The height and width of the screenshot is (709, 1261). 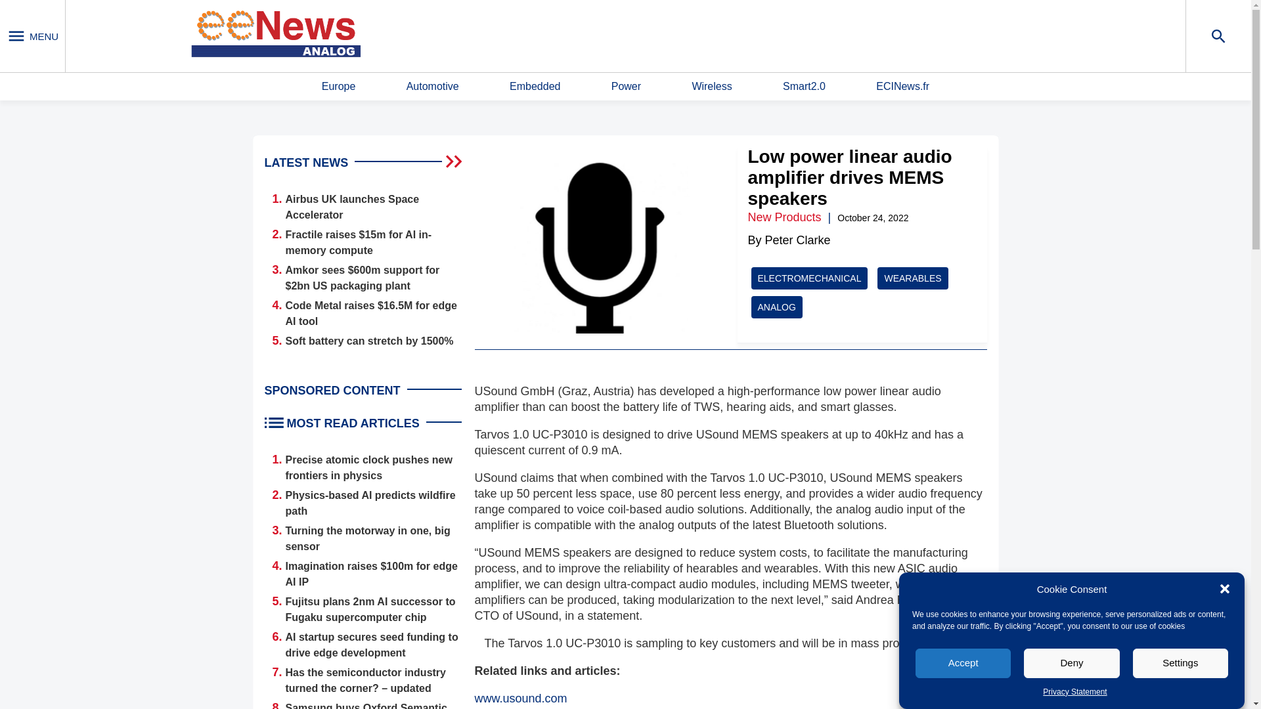 What do you see at coordinates (338, 87) in the screenshot?
I see `Europe` at bounding box center [338, 87].